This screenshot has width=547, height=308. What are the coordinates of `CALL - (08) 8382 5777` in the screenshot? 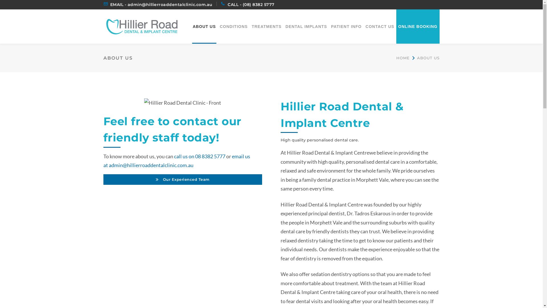 It's located at (251, 5).